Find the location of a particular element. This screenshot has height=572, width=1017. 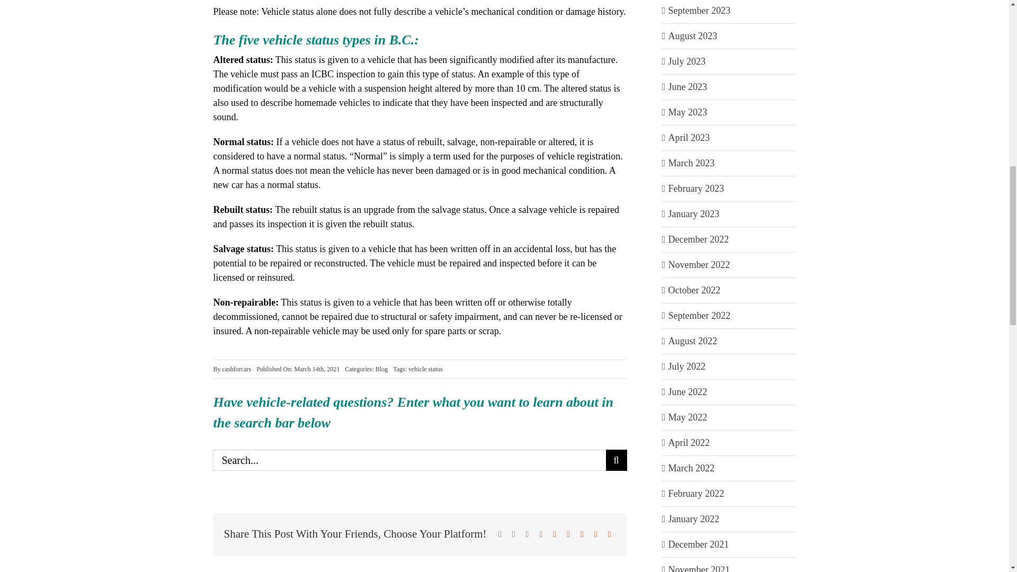

Tumblr is located at coordinates (568, 534).